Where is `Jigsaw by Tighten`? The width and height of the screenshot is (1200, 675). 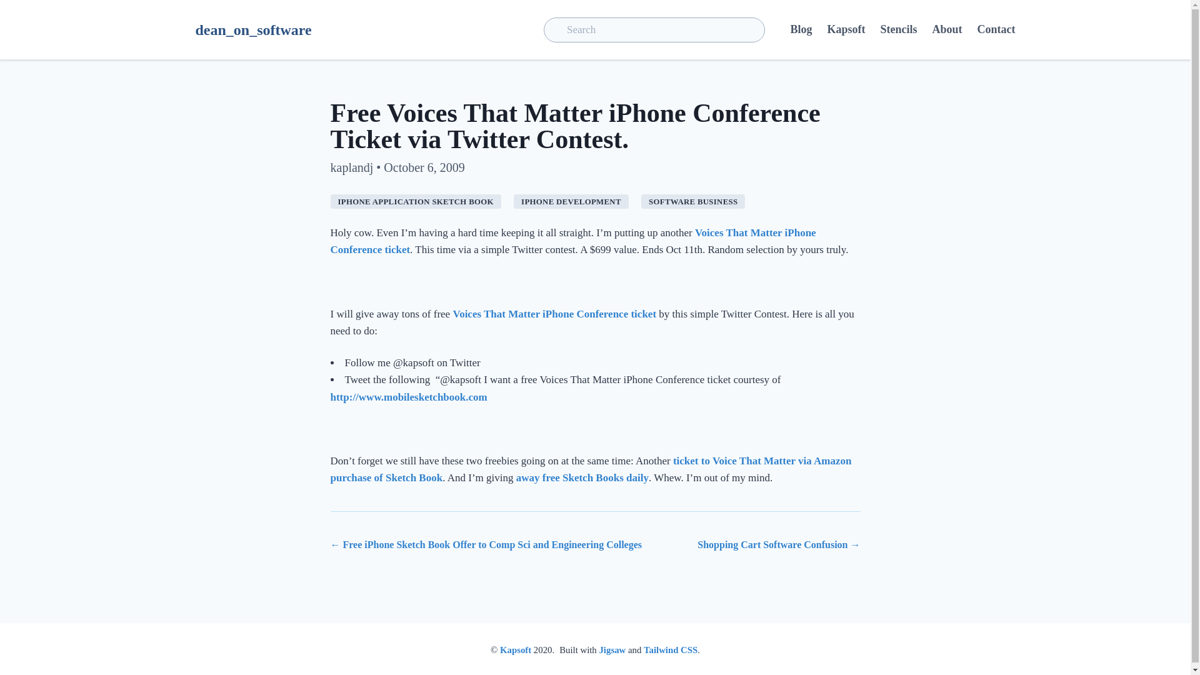
Jigsaw by Tighten is located at coordinates (612, 650).